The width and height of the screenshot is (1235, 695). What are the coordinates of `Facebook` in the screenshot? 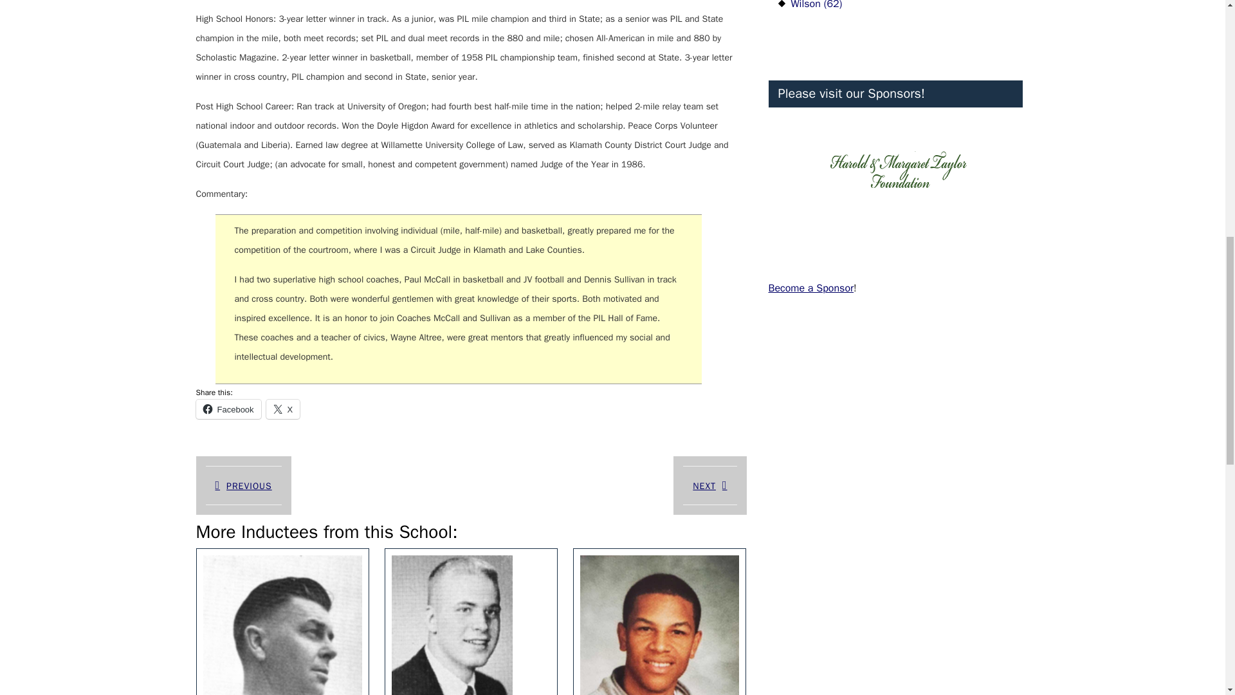 It's located at (242, 485).